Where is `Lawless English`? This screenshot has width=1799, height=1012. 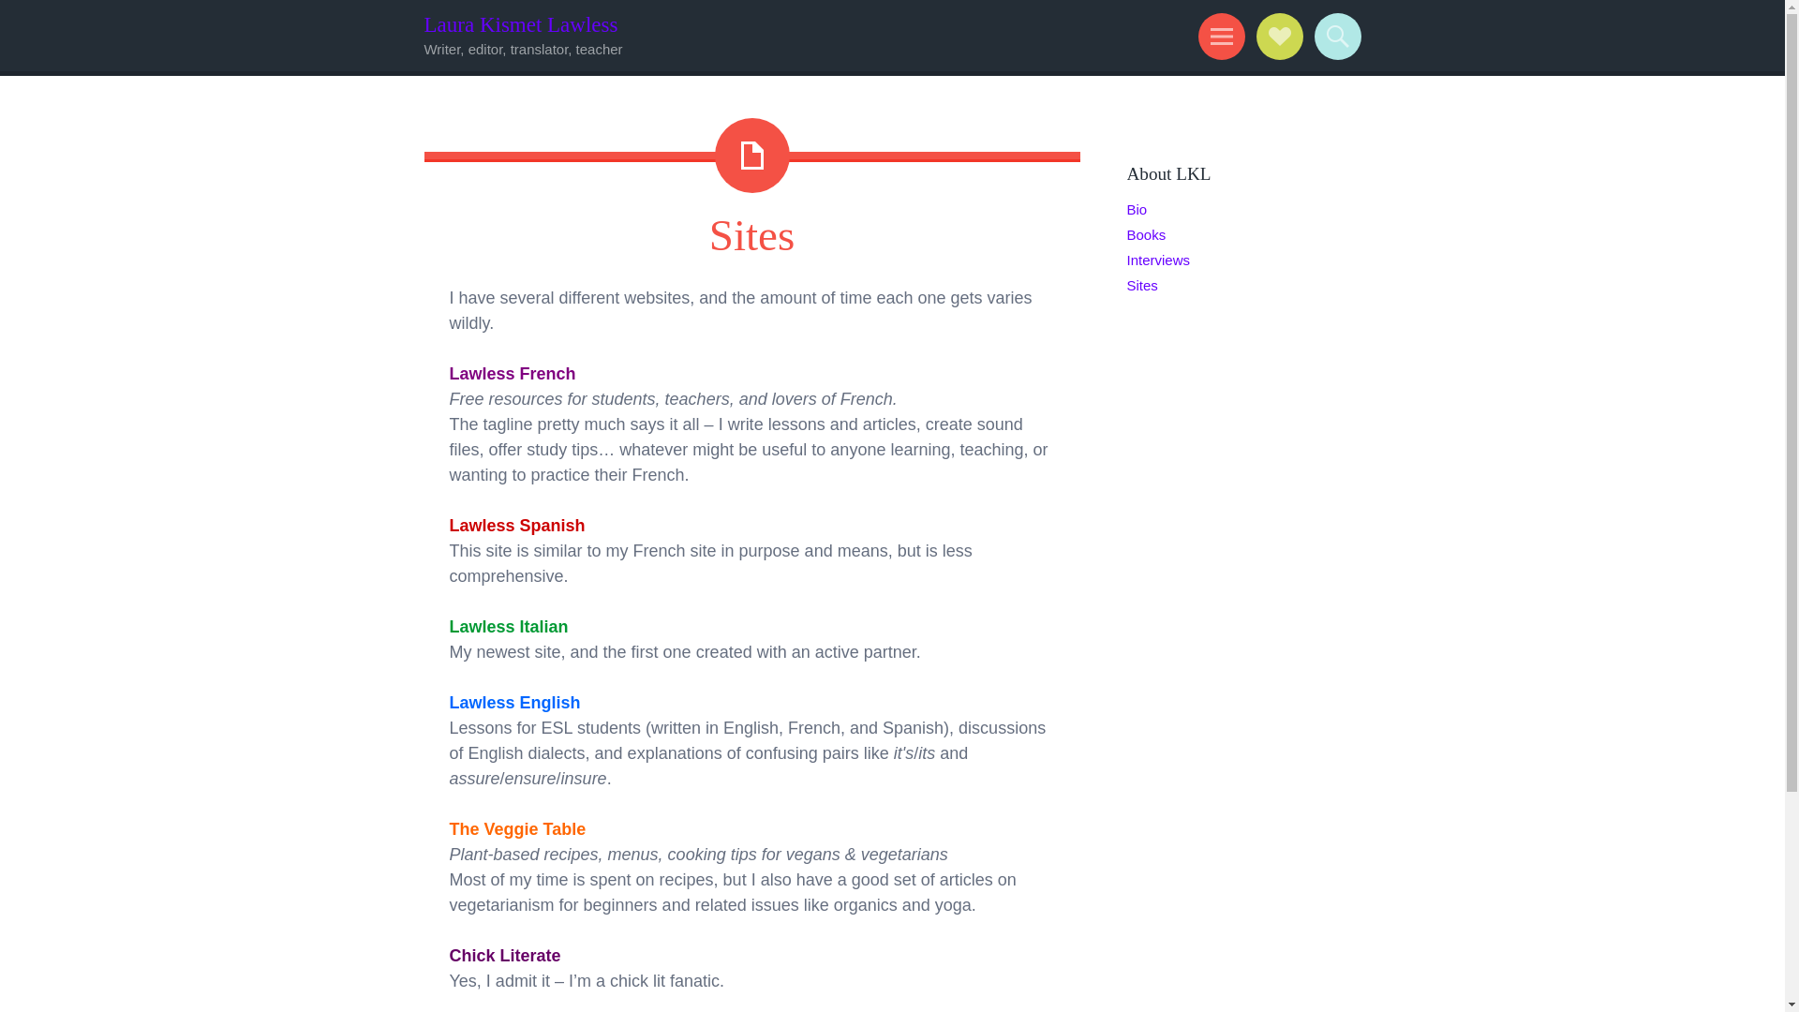 Lawless English is located at coordinates (515, 703).